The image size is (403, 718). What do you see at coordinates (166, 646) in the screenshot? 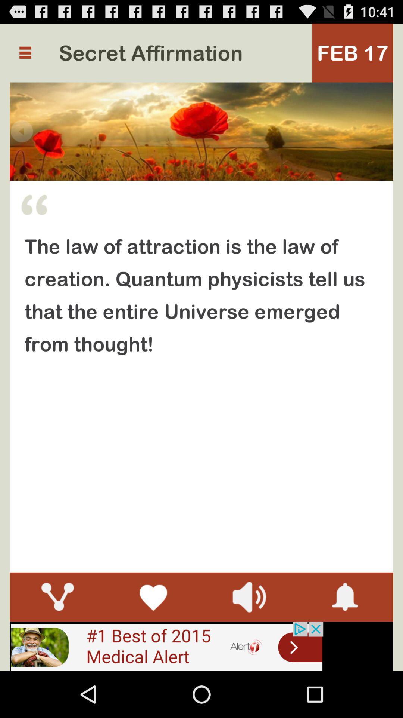
I see `open advertisement` at bounding box center [166, 646].